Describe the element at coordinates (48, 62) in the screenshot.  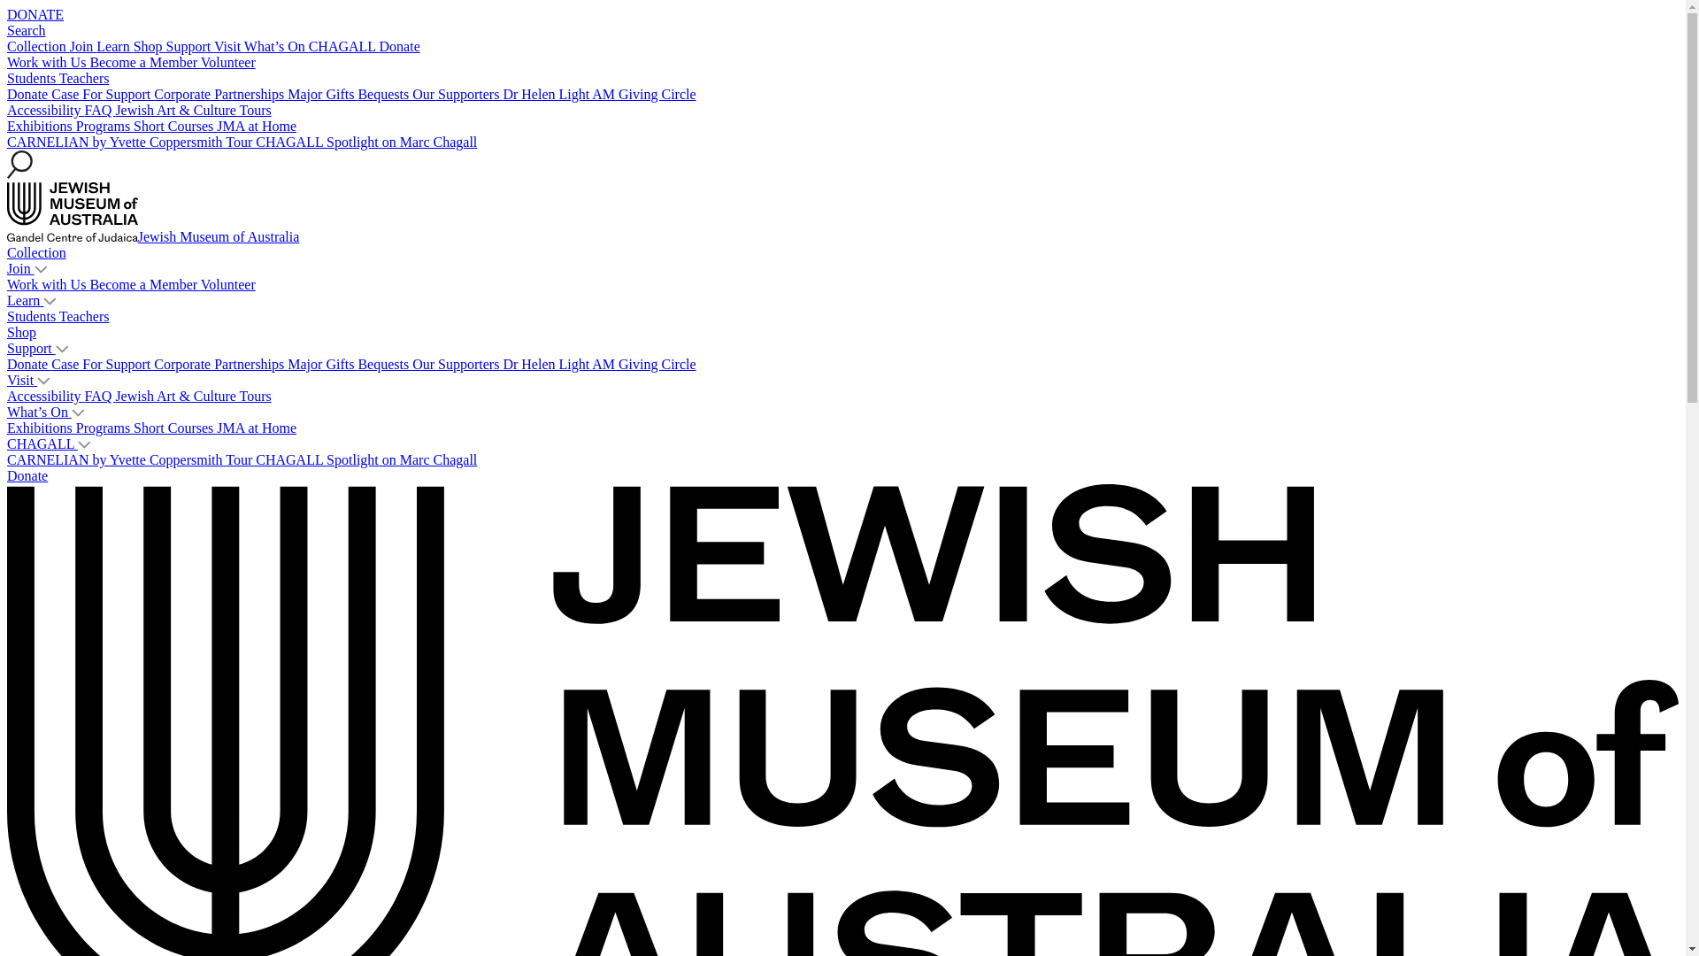
I see `Work with Us` at that location.